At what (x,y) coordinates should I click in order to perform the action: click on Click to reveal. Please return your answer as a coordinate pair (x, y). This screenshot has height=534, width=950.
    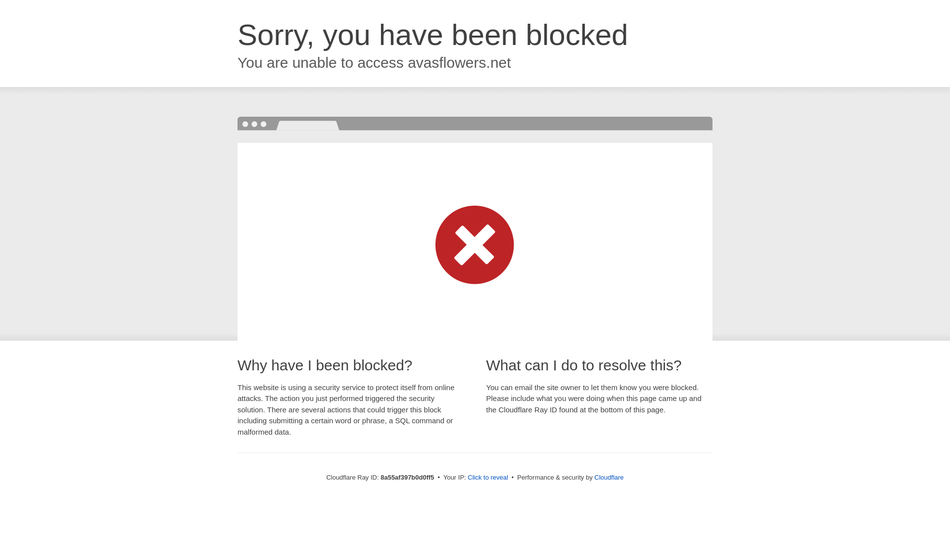
    Looking at the image, I should click on (488, 478).